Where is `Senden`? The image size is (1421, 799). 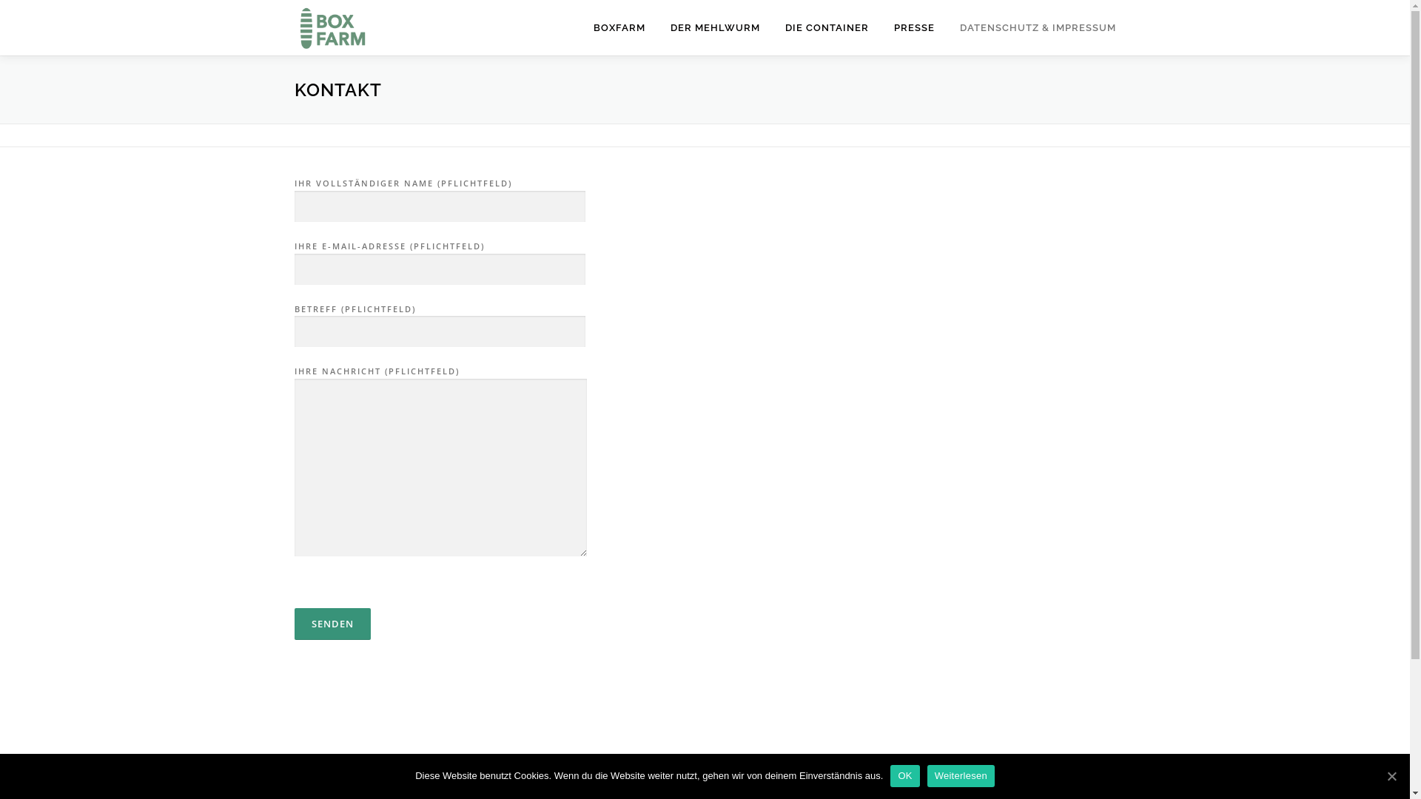
Senden is located at coordinates (333, 624).